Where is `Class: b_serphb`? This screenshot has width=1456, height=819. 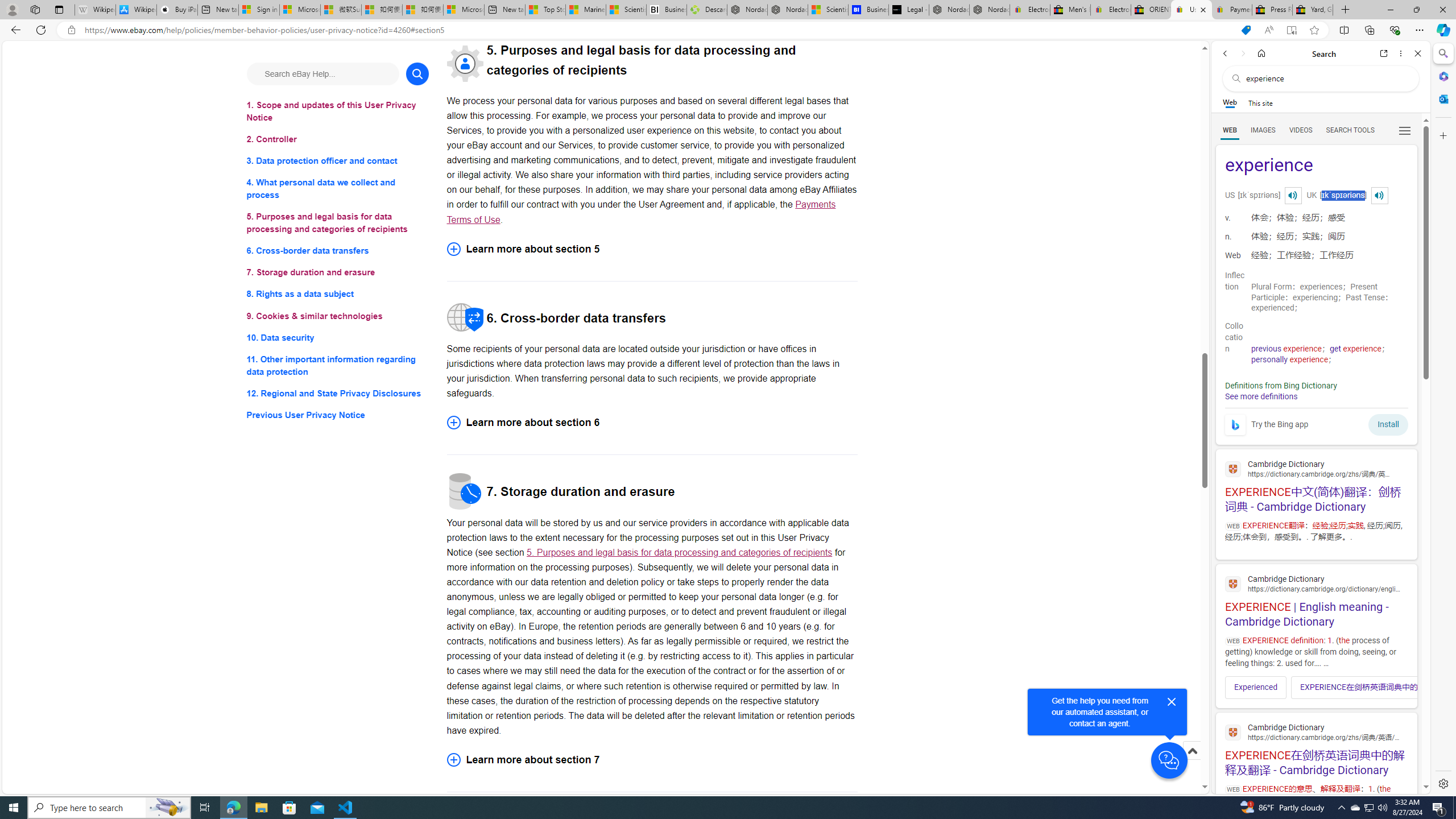 Class: b_serphb is located at coordinates (1405, 131).